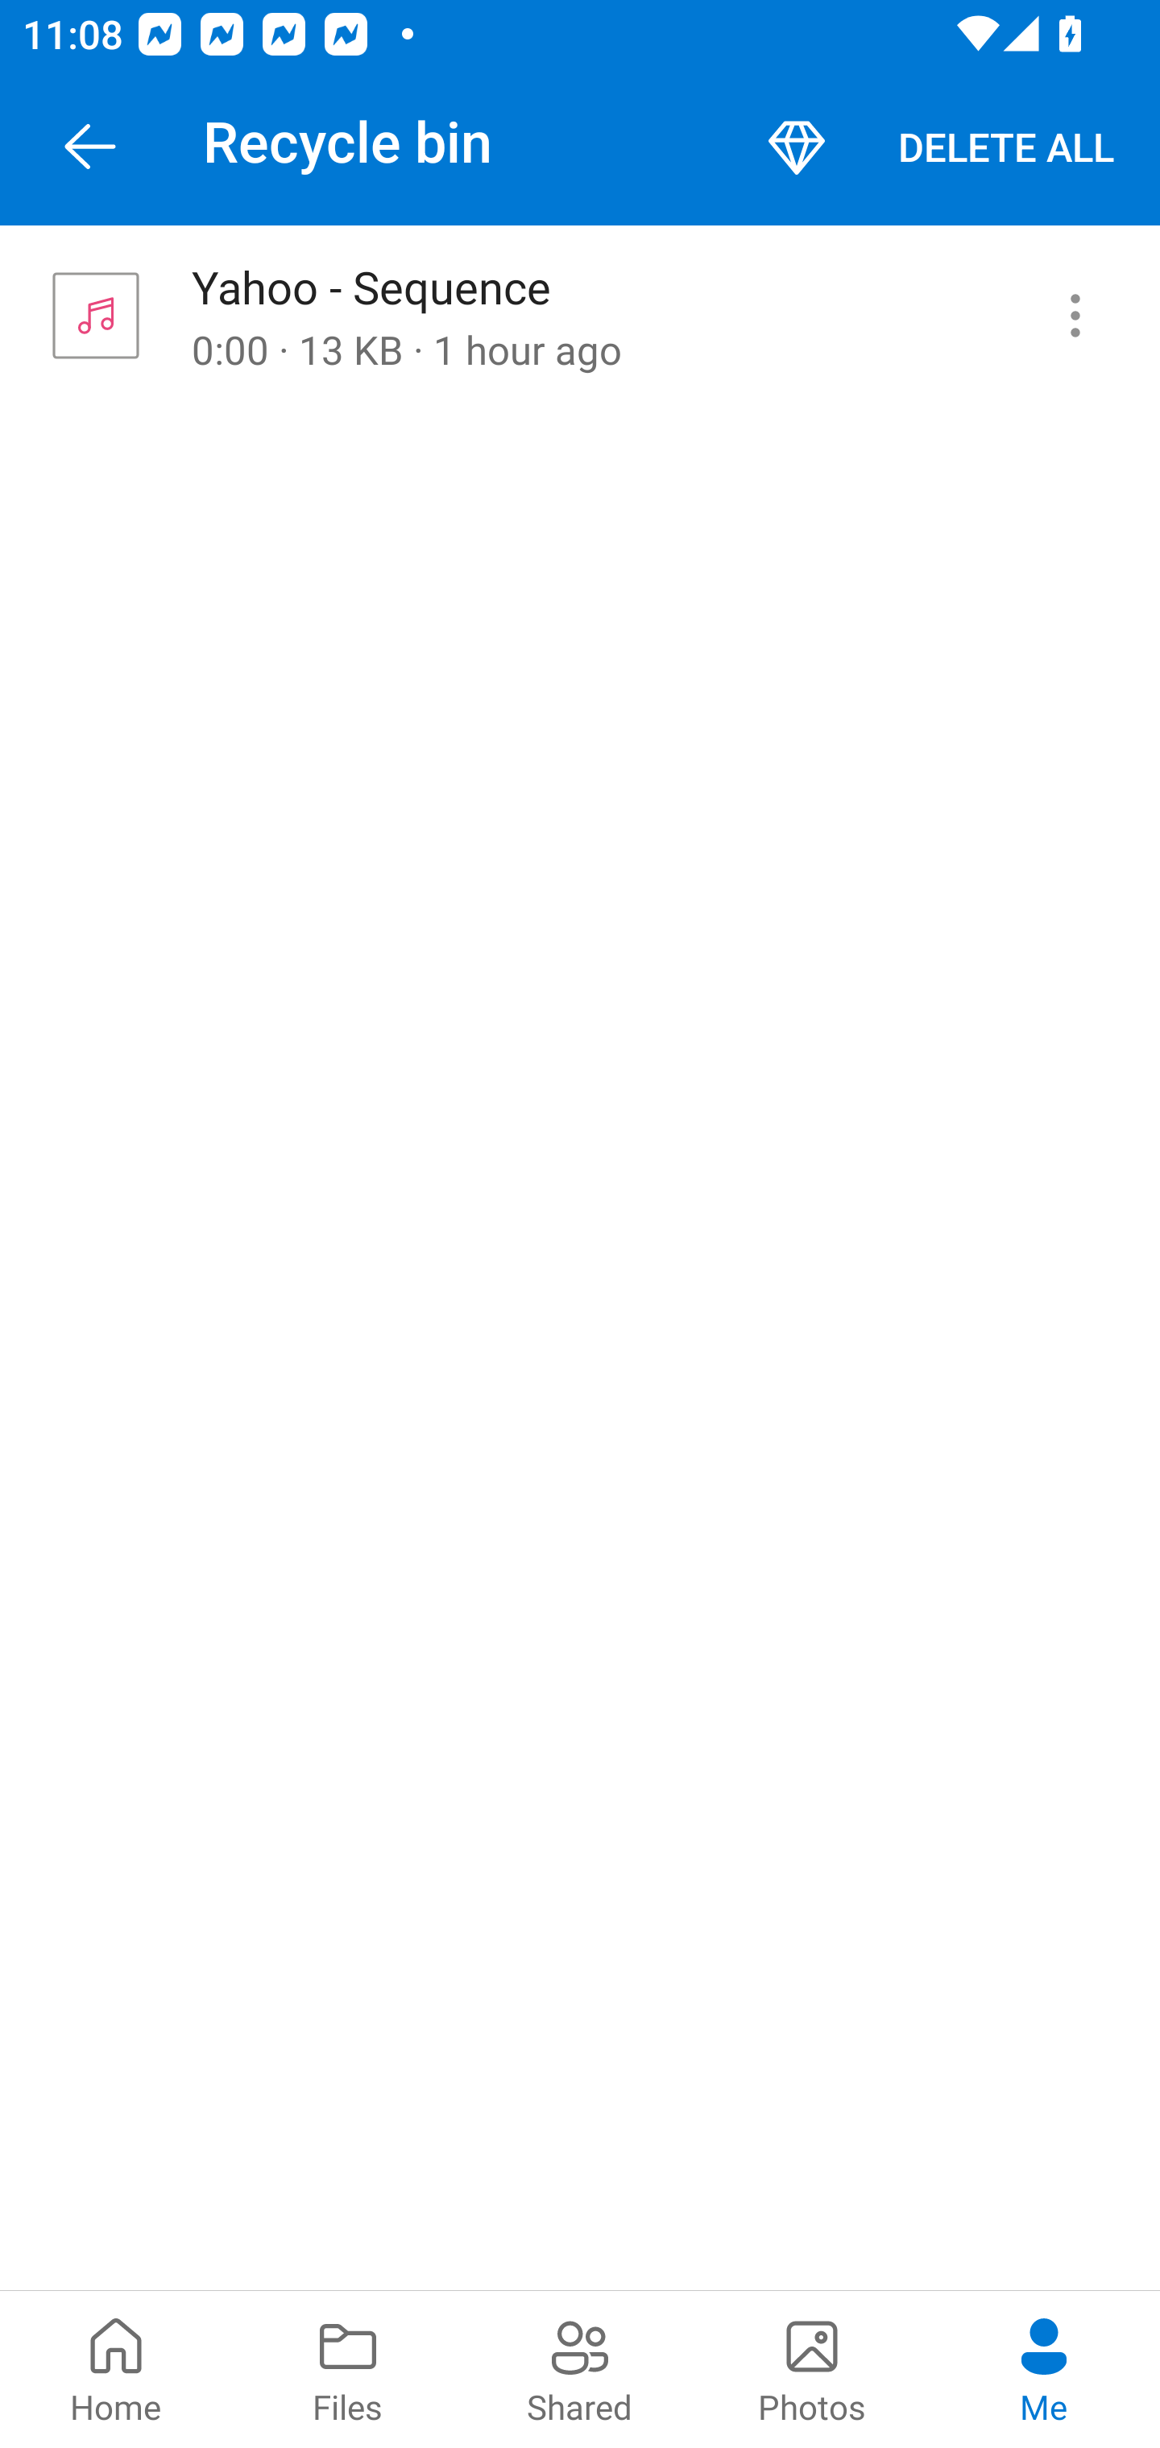  Describe the element at coordinates (1075, 316) in the screenshot. I see `Yahoo - Sequence commands` at that location.